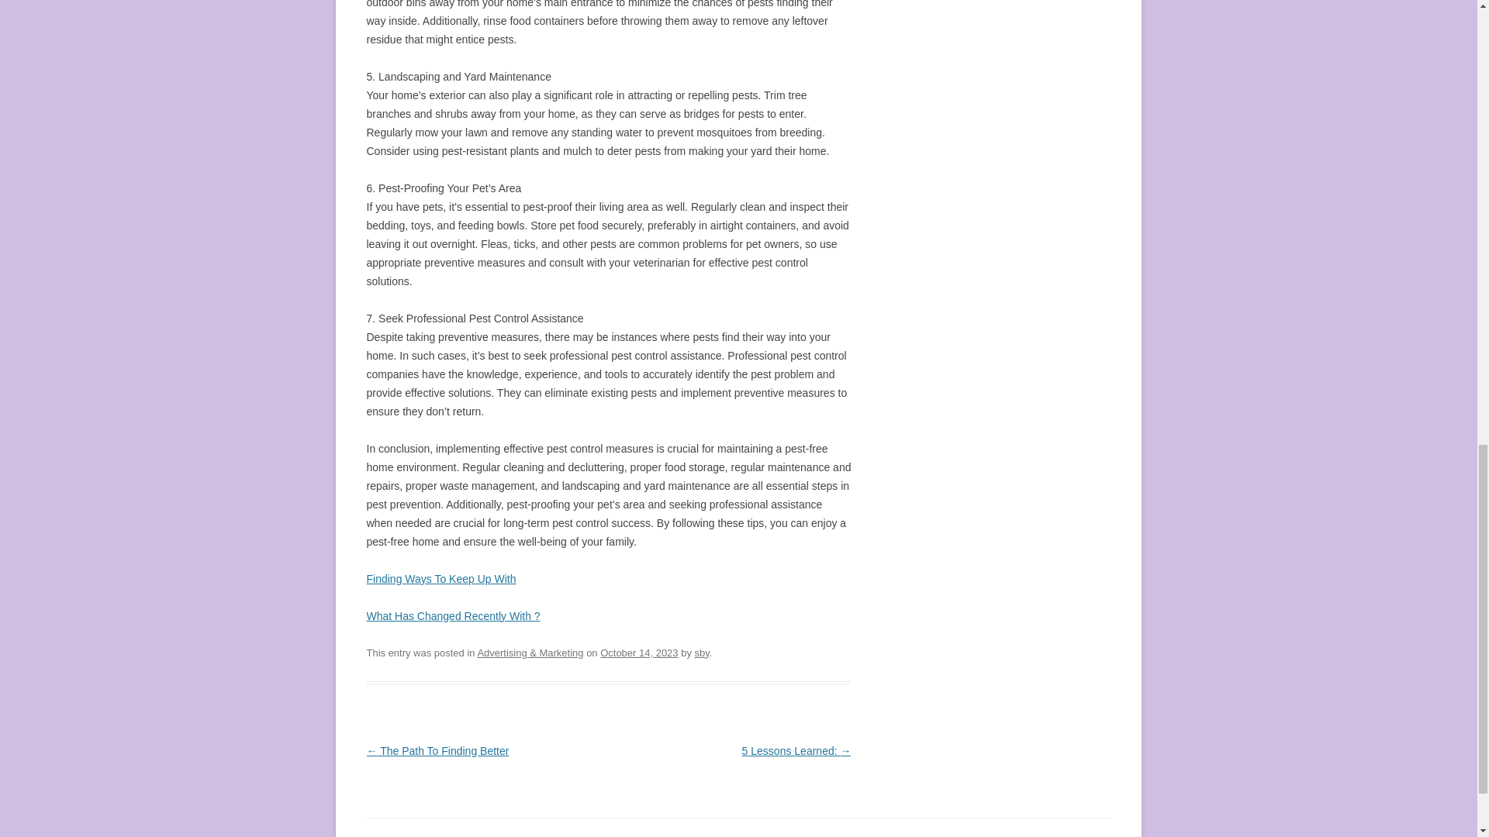 The width and height of the screenshot is (1489, 837). I want to click on Finding Ways To Keep Up With, so click(440, 578).